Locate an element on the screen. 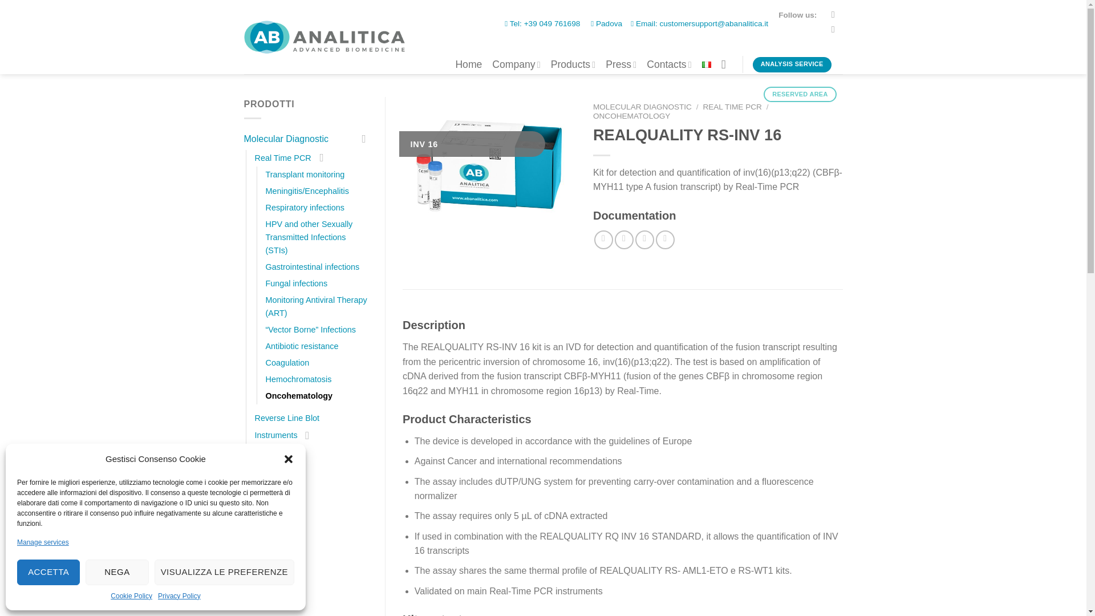 The height and width of the screenshot is (616, 1095). Privacy Policy is located at coordinates (179, 596).